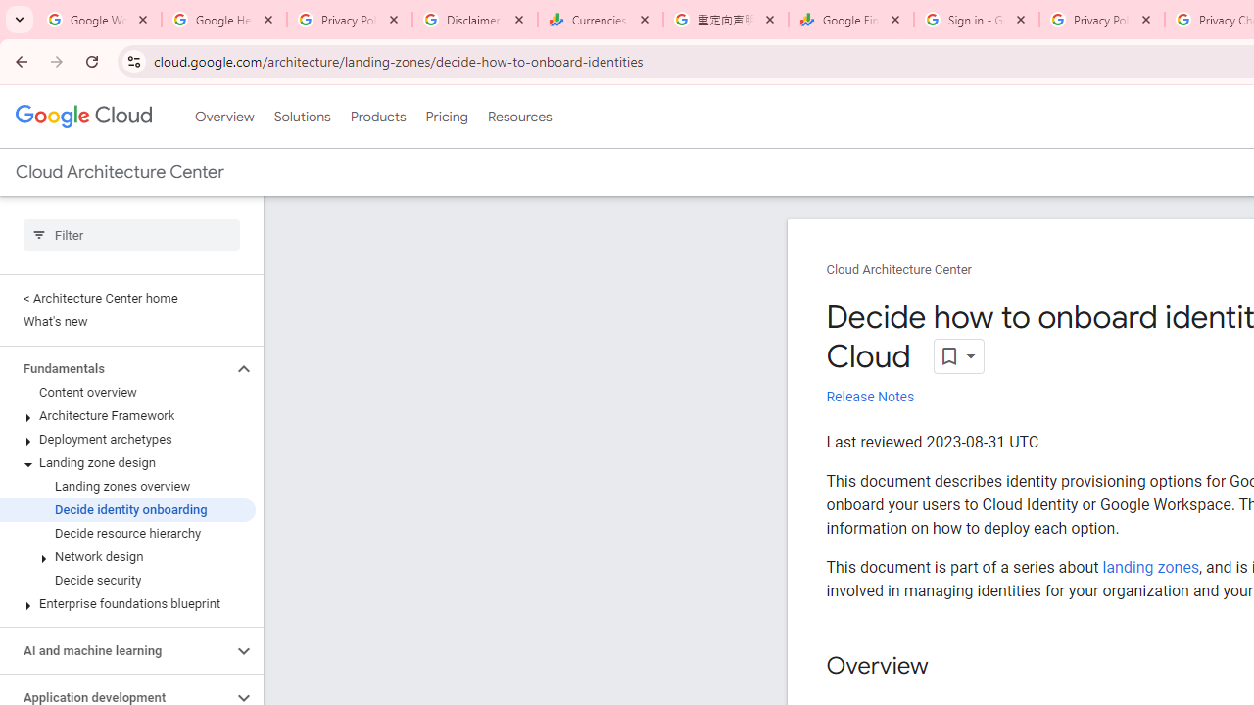 This screenshot has height=705, width=1254. What do you see at coordinates (958, 356) in the screenshot?
I see `Open dropdown` at bounding box center [958, 356].